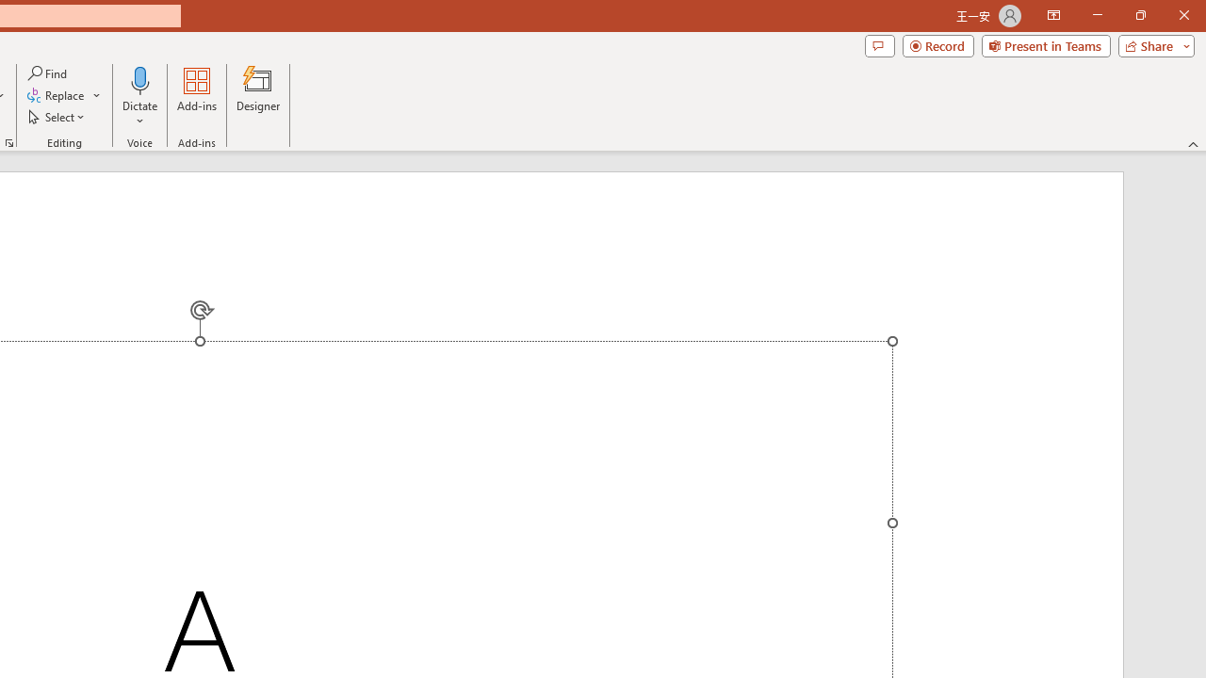  Describe the element at coordinates (258, 96) in the screenshot. I see `Designer` at that location.